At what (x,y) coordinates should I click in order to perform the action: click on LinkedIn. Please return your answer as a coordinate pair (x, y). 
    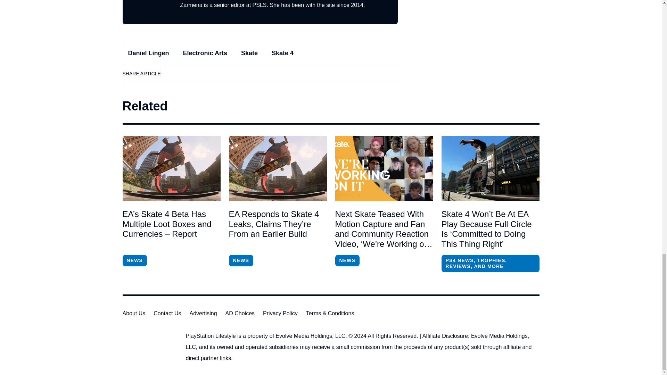
    Looking at the image, I should click on (192, 73).